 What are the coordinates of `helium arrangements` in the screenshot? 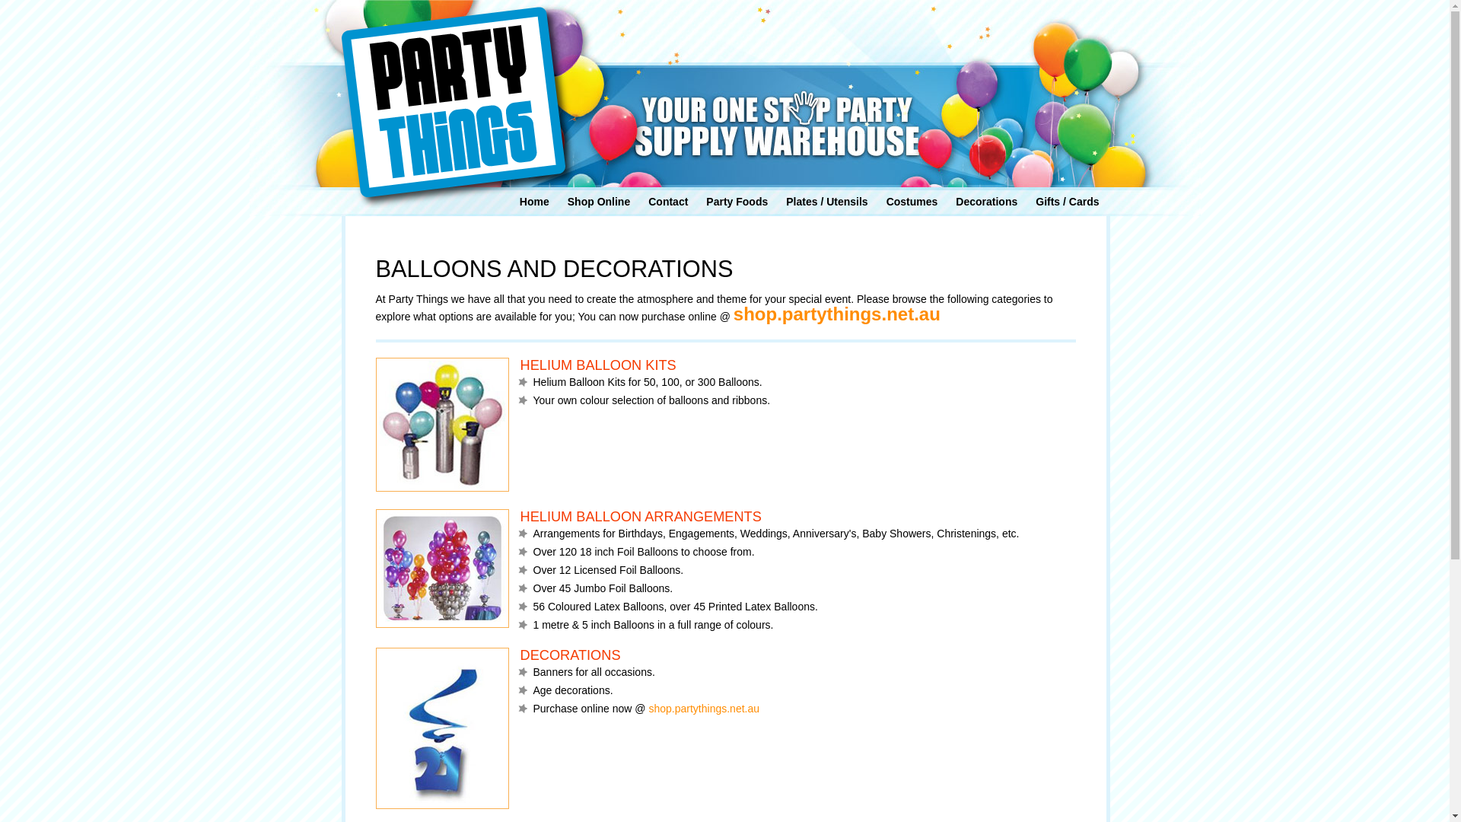 It's located at (442, 569).